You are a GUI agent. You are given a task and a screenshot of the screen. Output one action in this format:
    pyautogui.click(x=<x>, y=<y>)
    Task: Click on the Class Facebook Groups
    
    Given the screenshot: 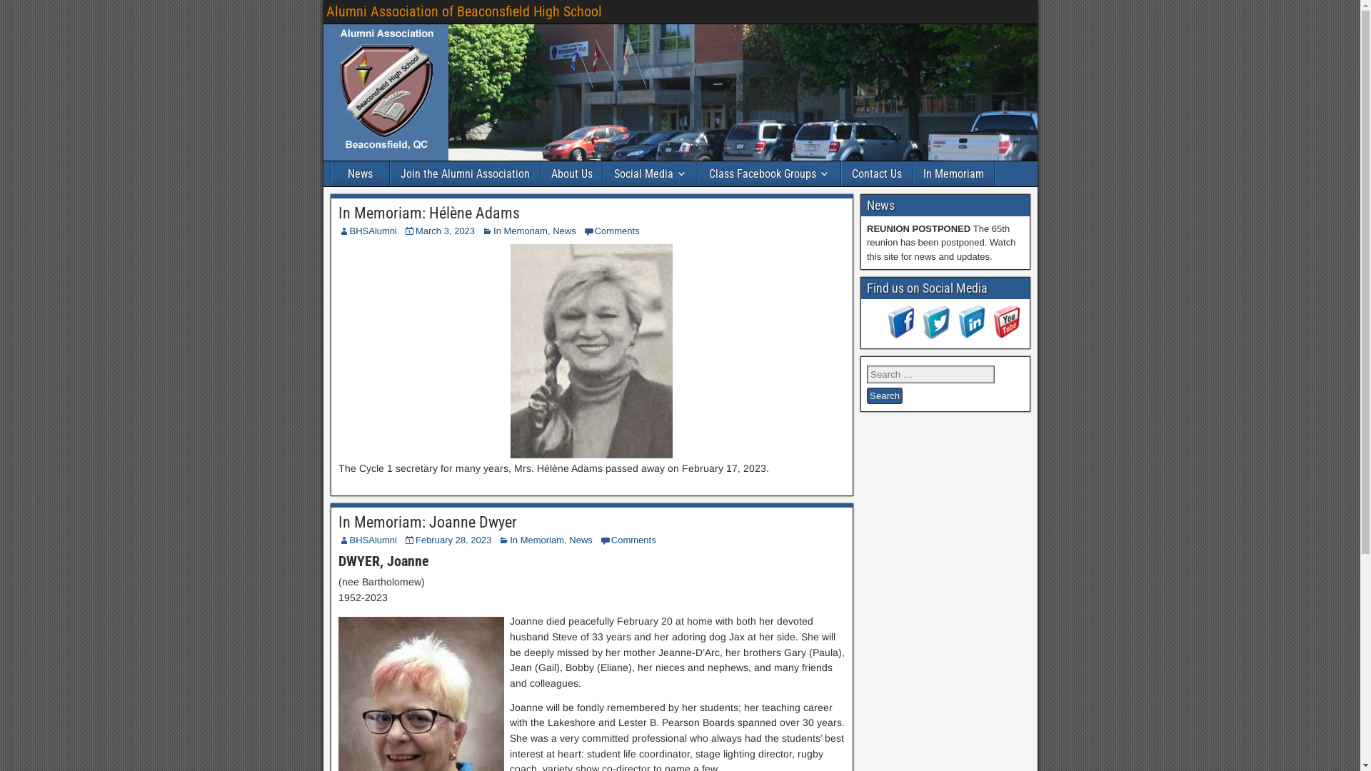 What is the action you would take?
    pyautogui.click(x=769, y=174)
    